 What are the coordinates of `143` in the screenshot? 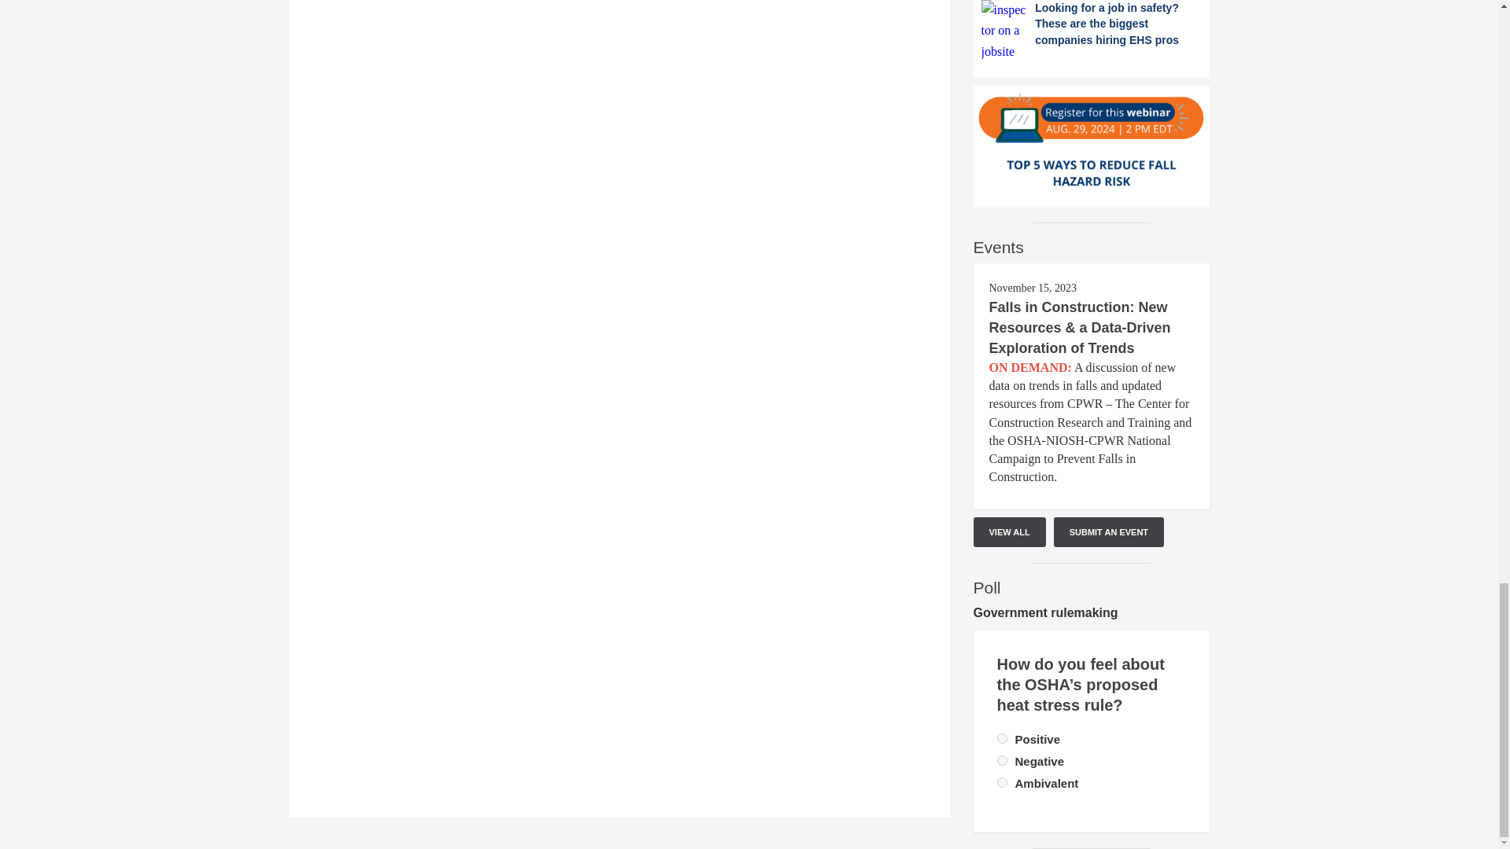 It's located at (1002, 761).